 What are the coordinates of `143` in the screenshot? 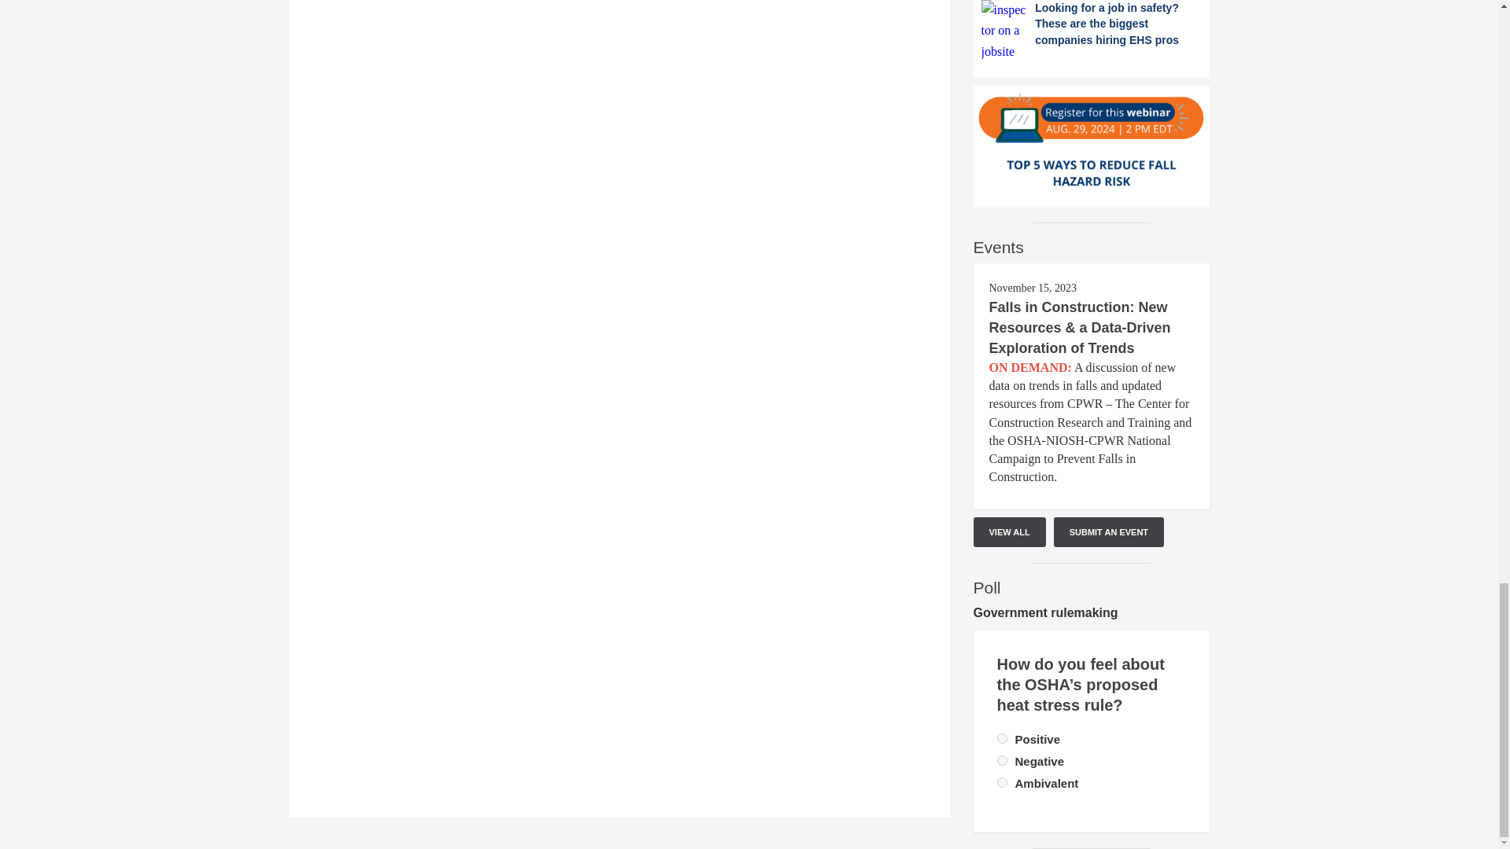 It's located at (1002, 761).